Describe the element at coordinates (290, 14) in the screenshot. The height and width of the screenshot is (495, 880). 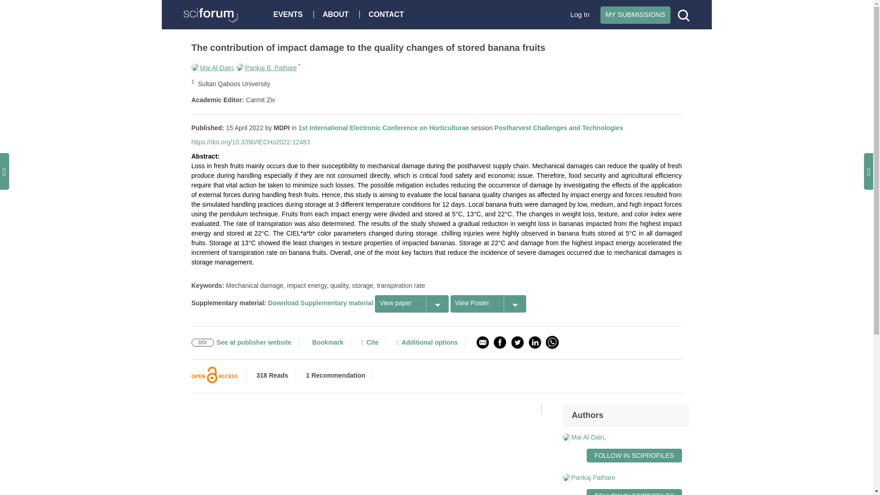
I see `EVENTS` at that location.